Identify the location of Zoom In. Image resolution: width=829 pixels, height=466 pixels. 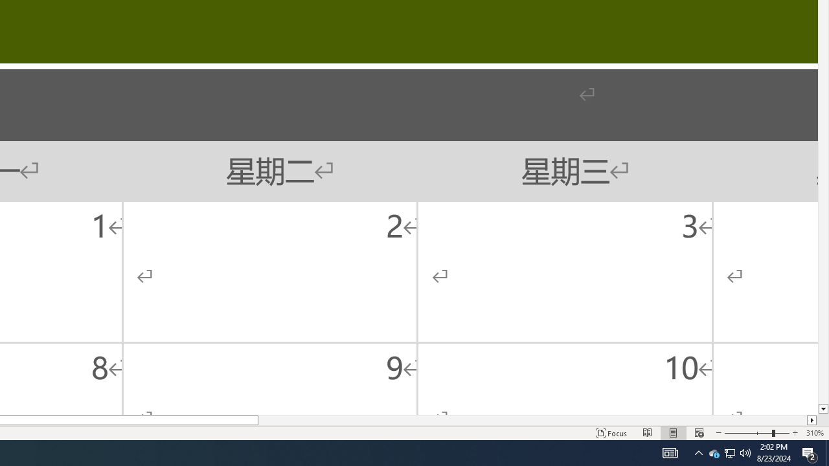
(795, 432).